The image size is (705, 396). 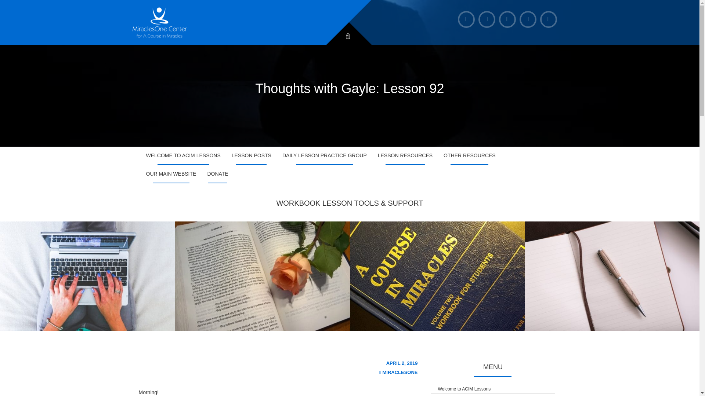 I want to click on Click to open!, so click(x=493, y=395).